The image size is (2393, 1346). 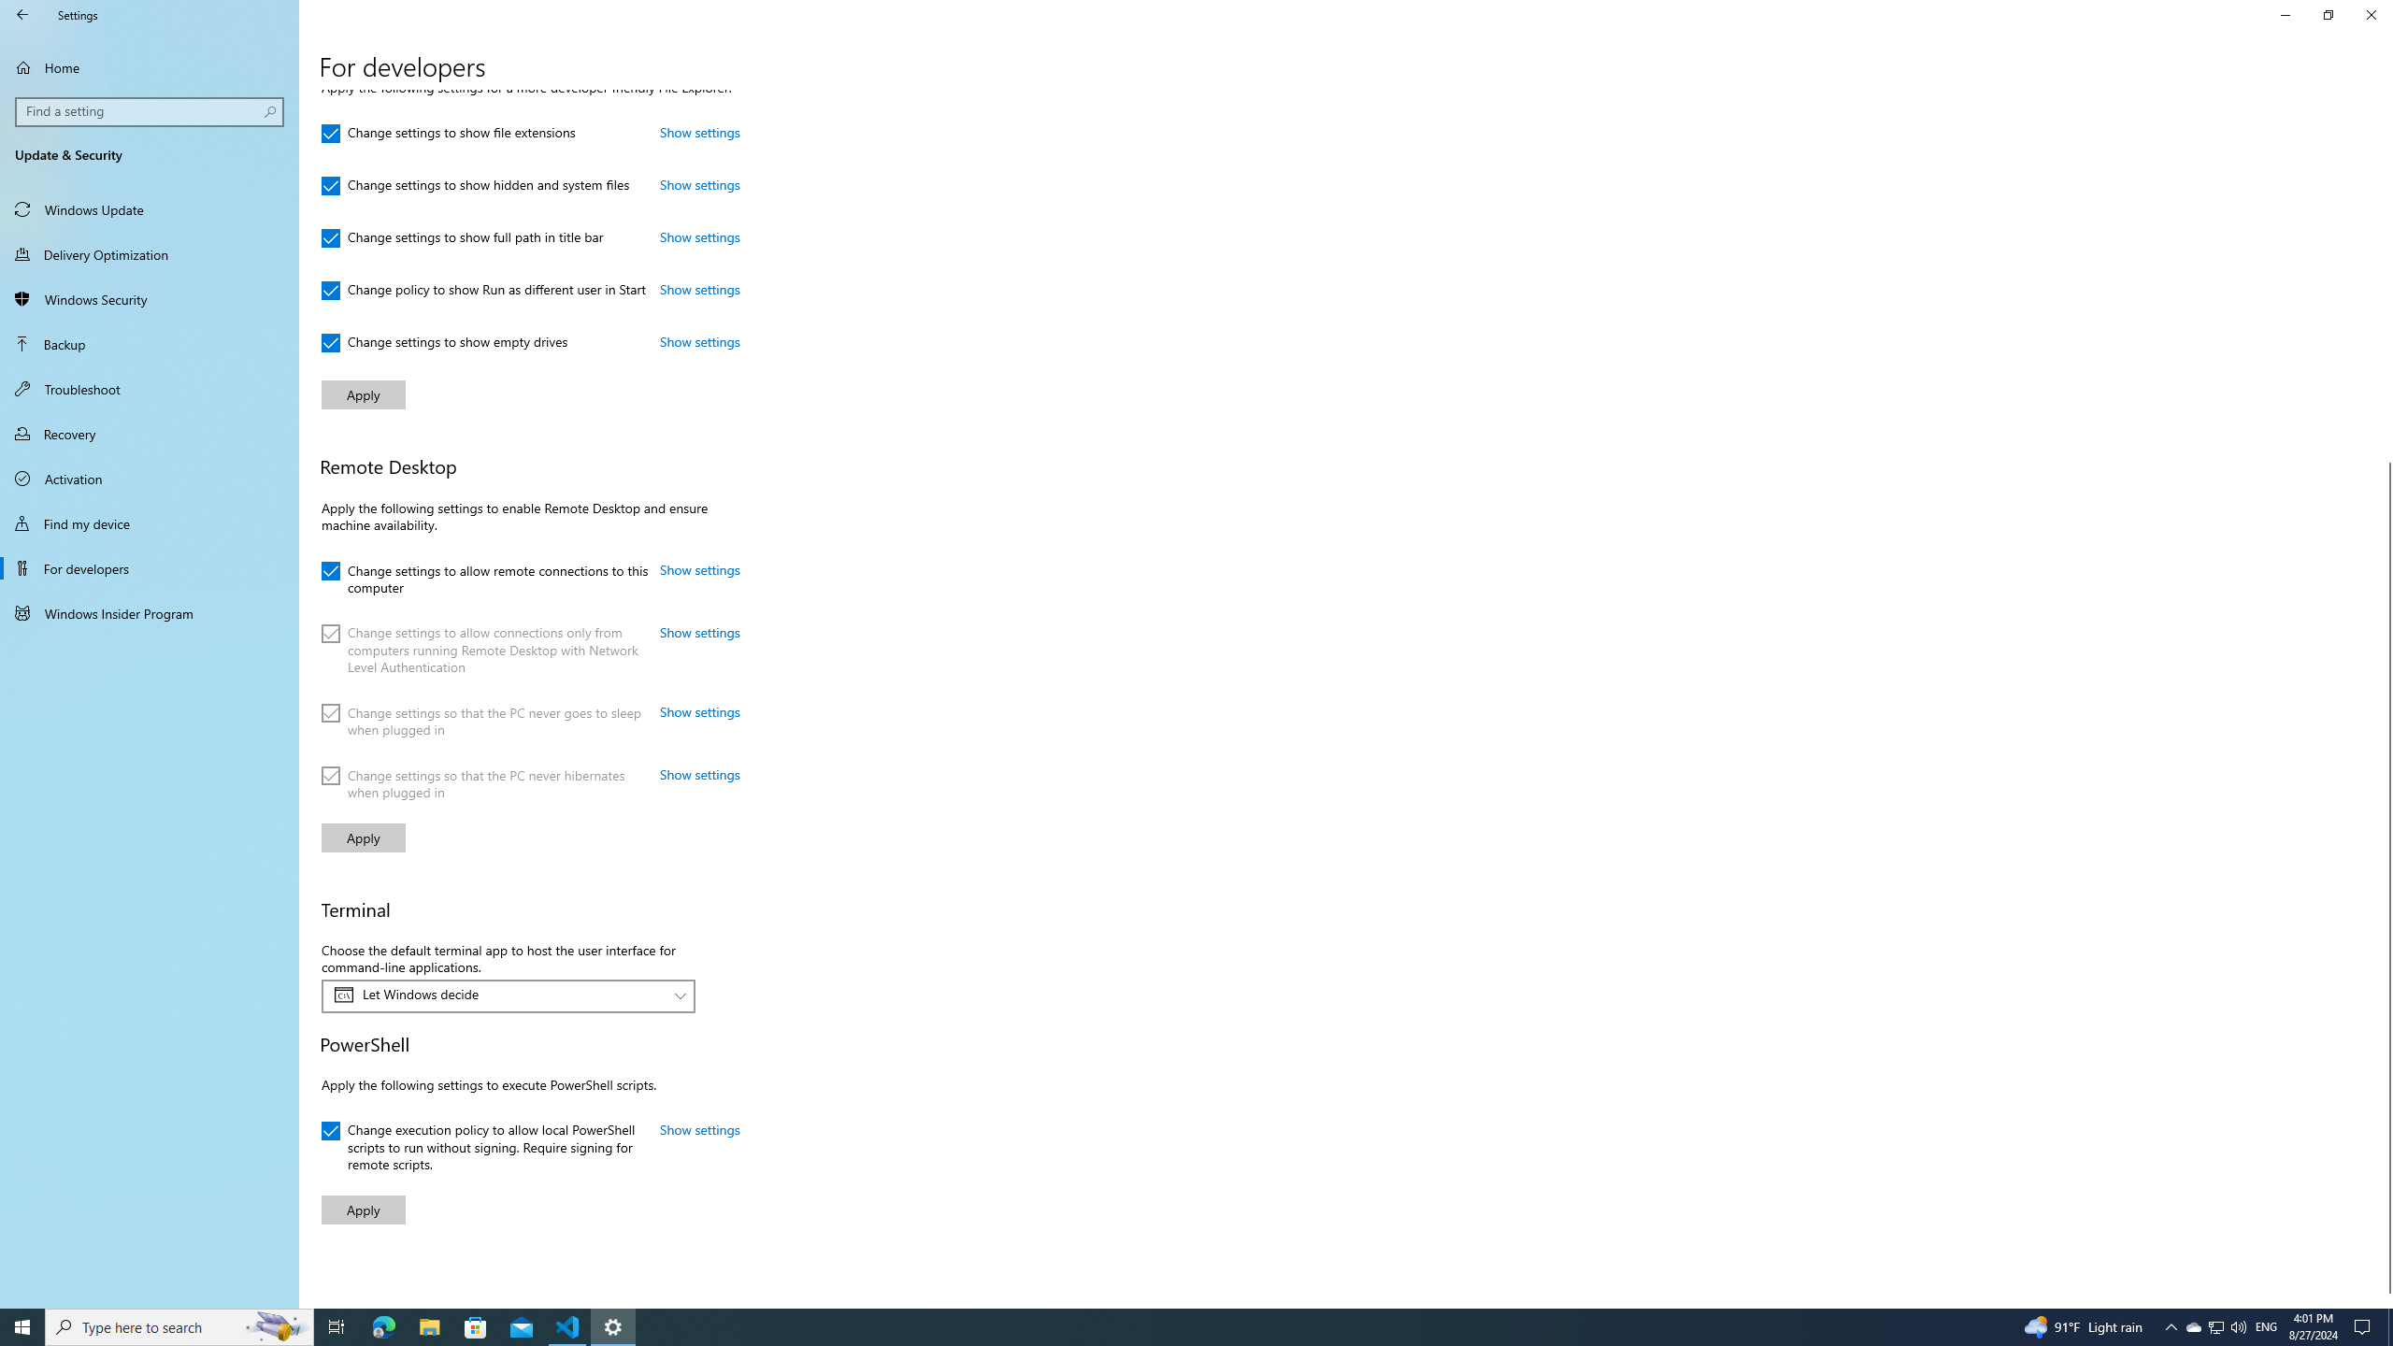 What do you see at coordinates (2328, 15) in the screenshot?
I see `Restore Settings` at bounding box center [2328, 15].